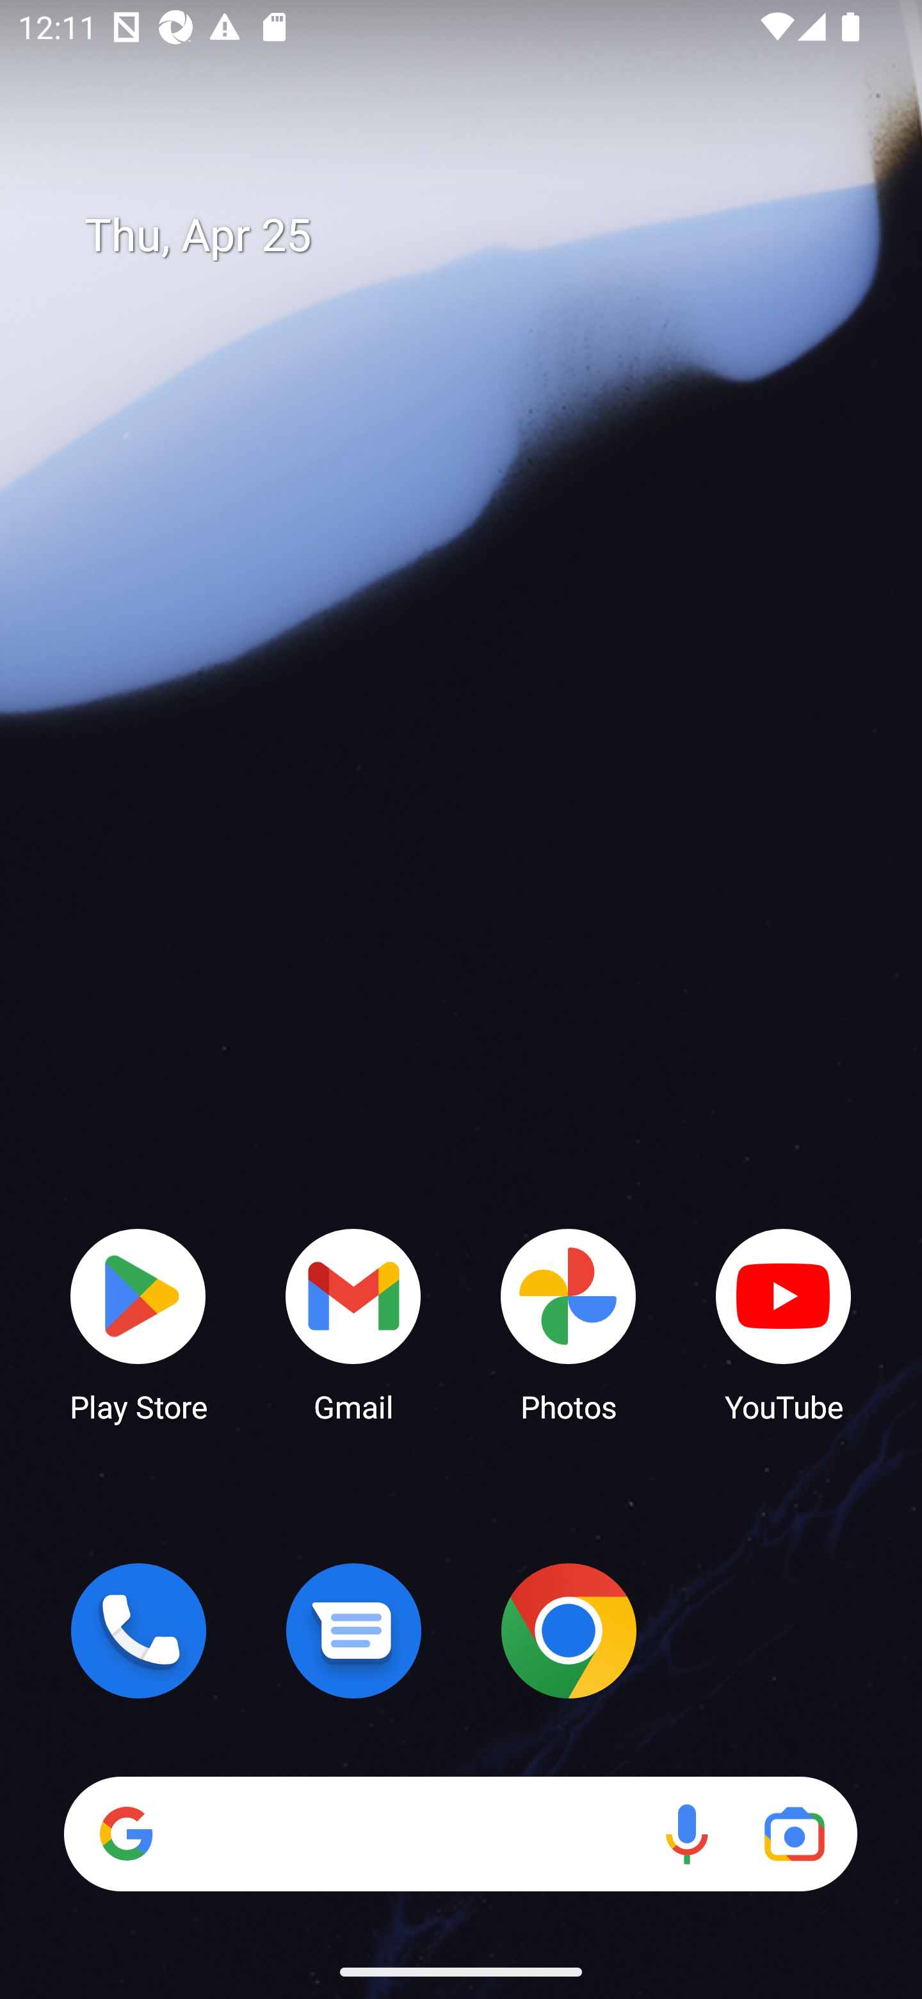 This screenshot has width=922, height=1999. What do you see at coordinates (569, 1631) in the screenshot?
I see `Chrome` at bounding box center [569, 1631].